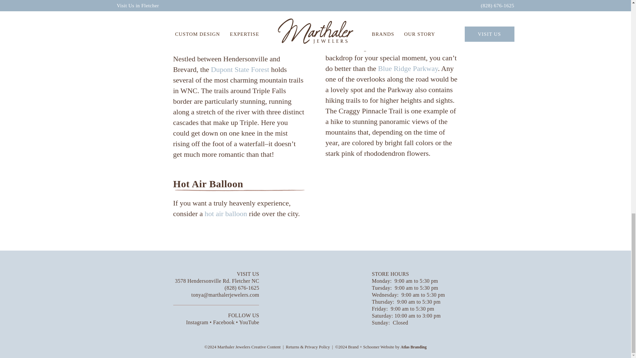 The width and height of the screenshot is (636, 358). Describe the element at coordinates (217, 281) in the screenshot. I see `3578 Hendersonville Rd. Fletcher NC` at that location.